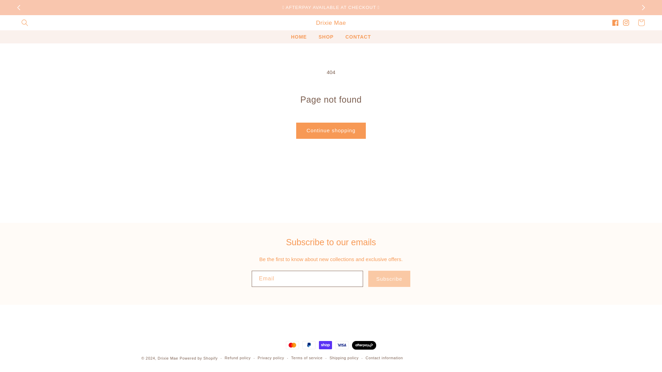 Image resolution: width=662 pixels, height=372 pixels. Describe the element at coordinates (641, 23) in the screenshot. I see `Cart` at that location.